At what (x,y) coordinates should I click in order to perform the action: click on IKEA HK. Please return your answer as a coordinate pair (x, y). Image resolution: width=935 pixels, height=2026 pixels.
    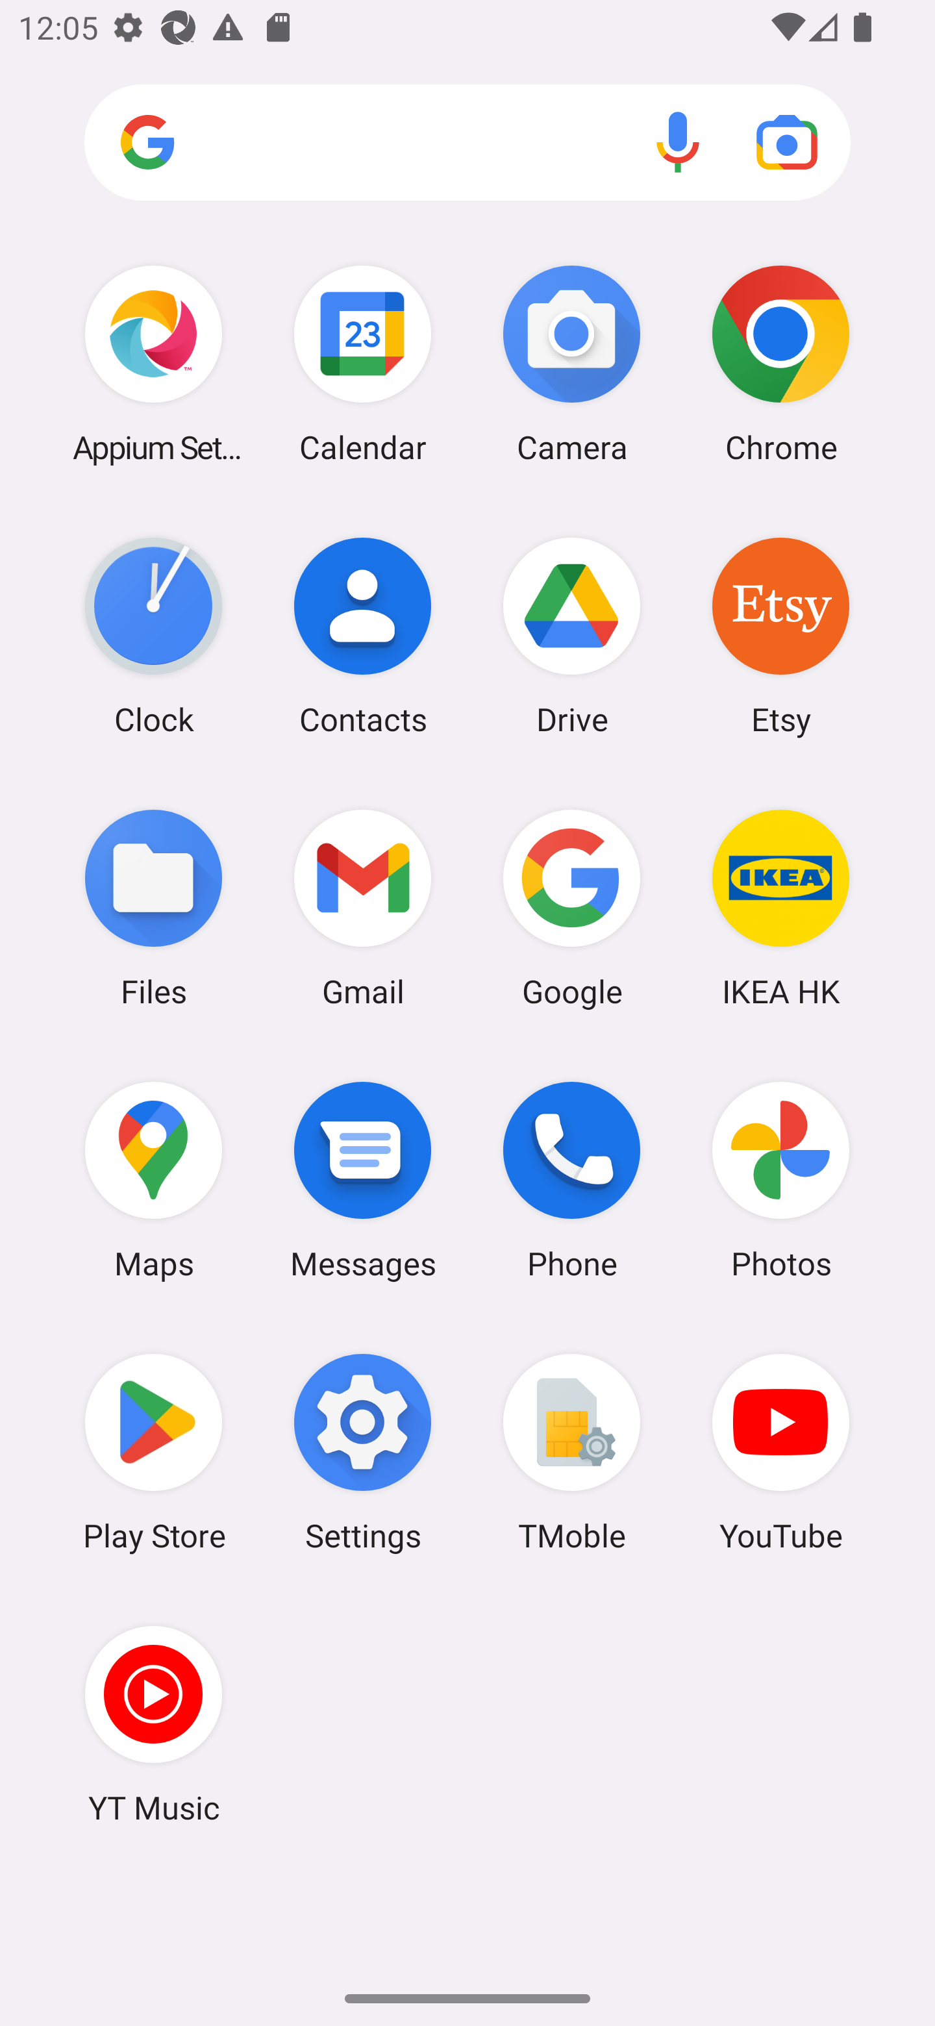
    Looking at the image, I should click on (780, 907).